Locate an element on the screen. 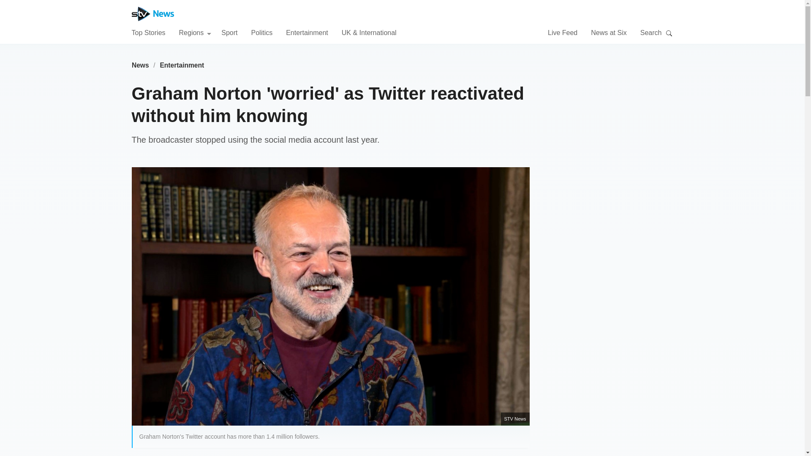 The height and width of the screenshot is (456, 811). Entertainment is located at coordinates (307, 32).